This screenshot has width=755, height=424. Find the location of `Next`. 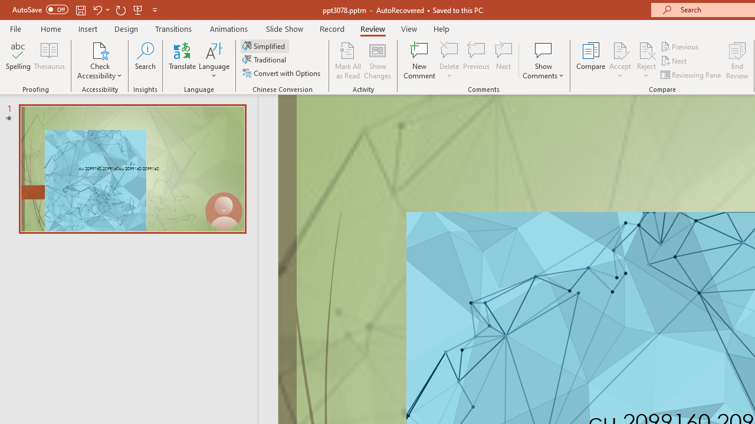

Next is located at coordinates (675, 61).